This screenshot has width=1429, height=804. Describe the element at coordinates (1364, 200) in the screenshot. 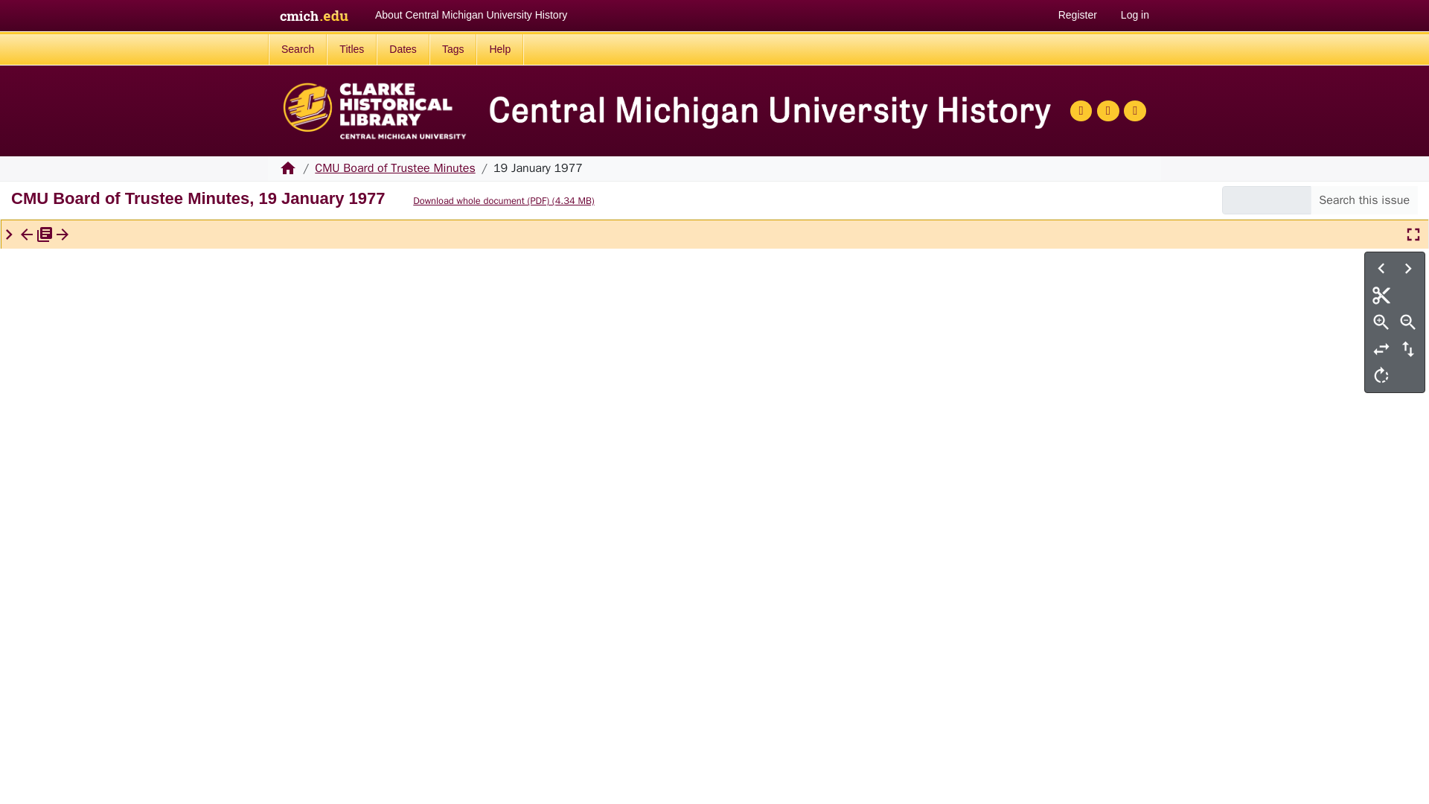

I see `Search this issue` at that location.